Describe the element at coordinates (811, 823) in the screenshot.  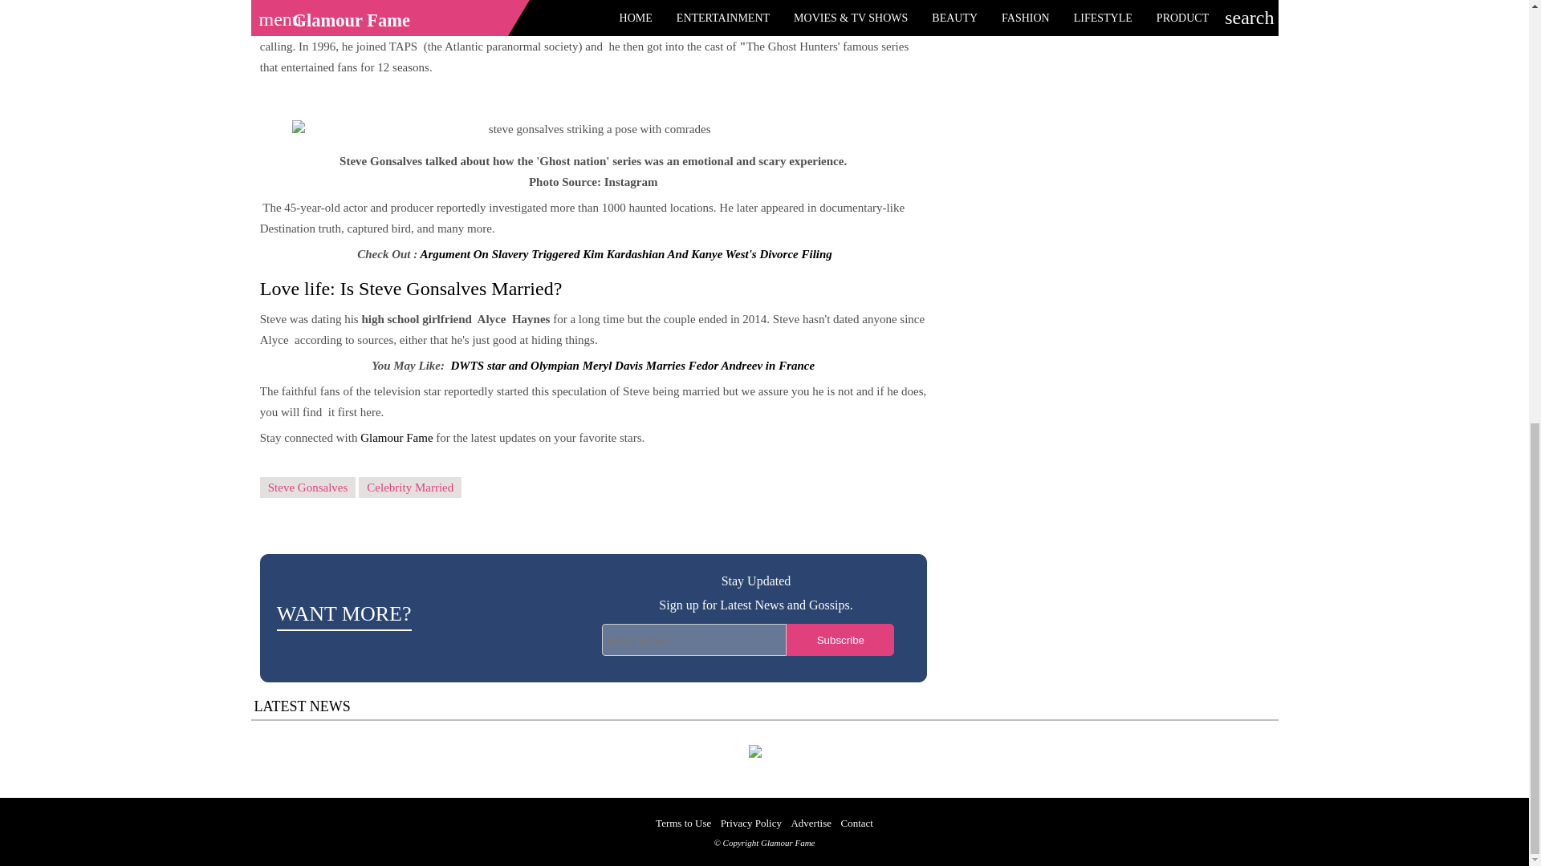
I see `Advertise` at that location.